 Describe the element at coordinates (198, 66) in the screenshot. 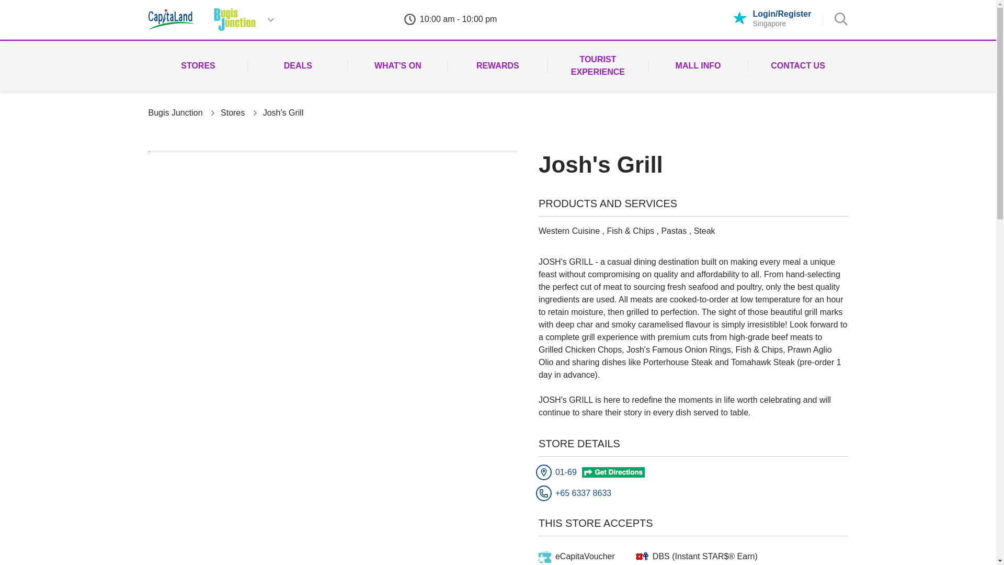

I see `STORES` at that location.